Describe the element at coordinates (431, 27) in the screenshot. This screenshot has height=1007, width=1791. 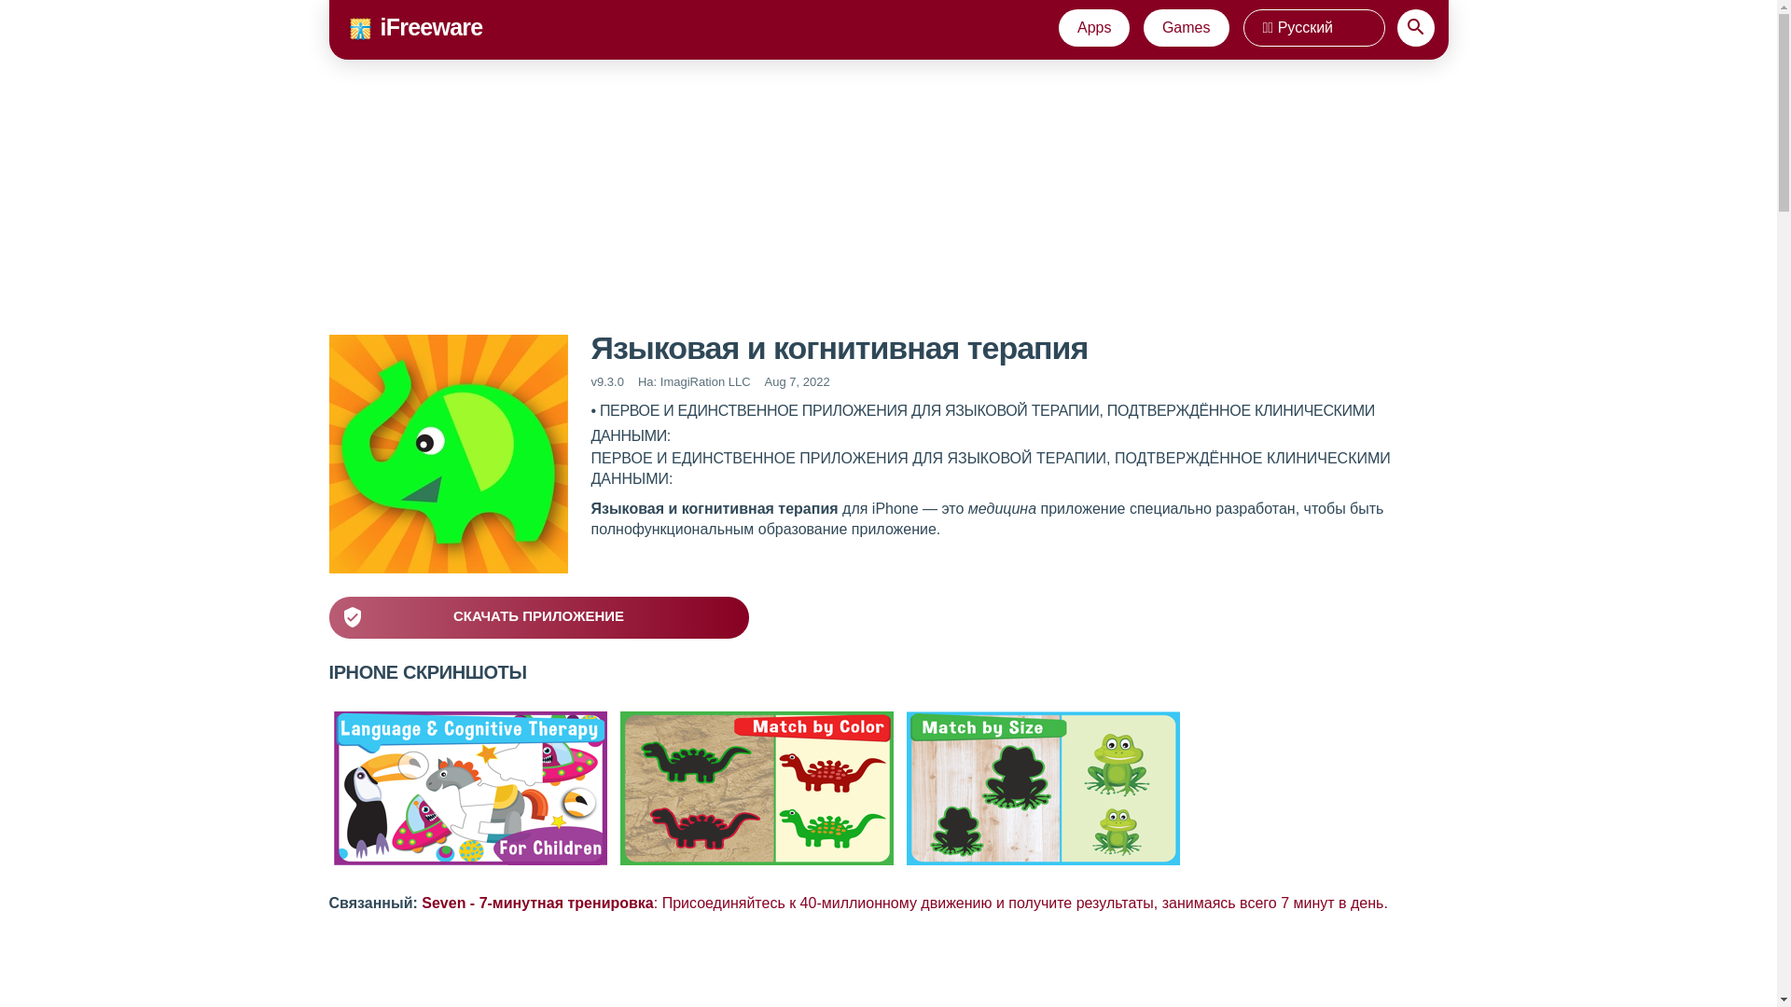
I see `iFreeware` at that location.